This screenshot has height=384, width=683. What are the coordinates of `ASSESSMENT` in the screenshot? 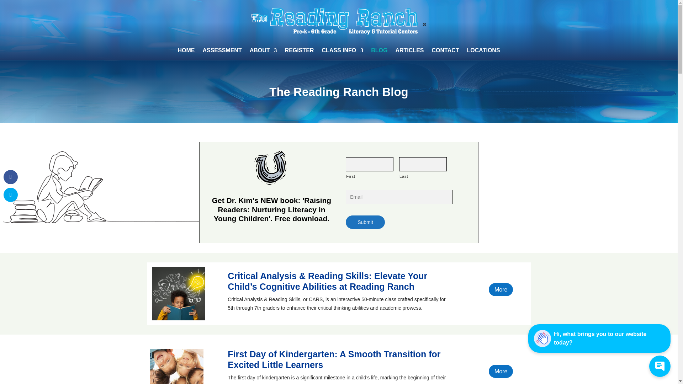 It's located at (222, 52).